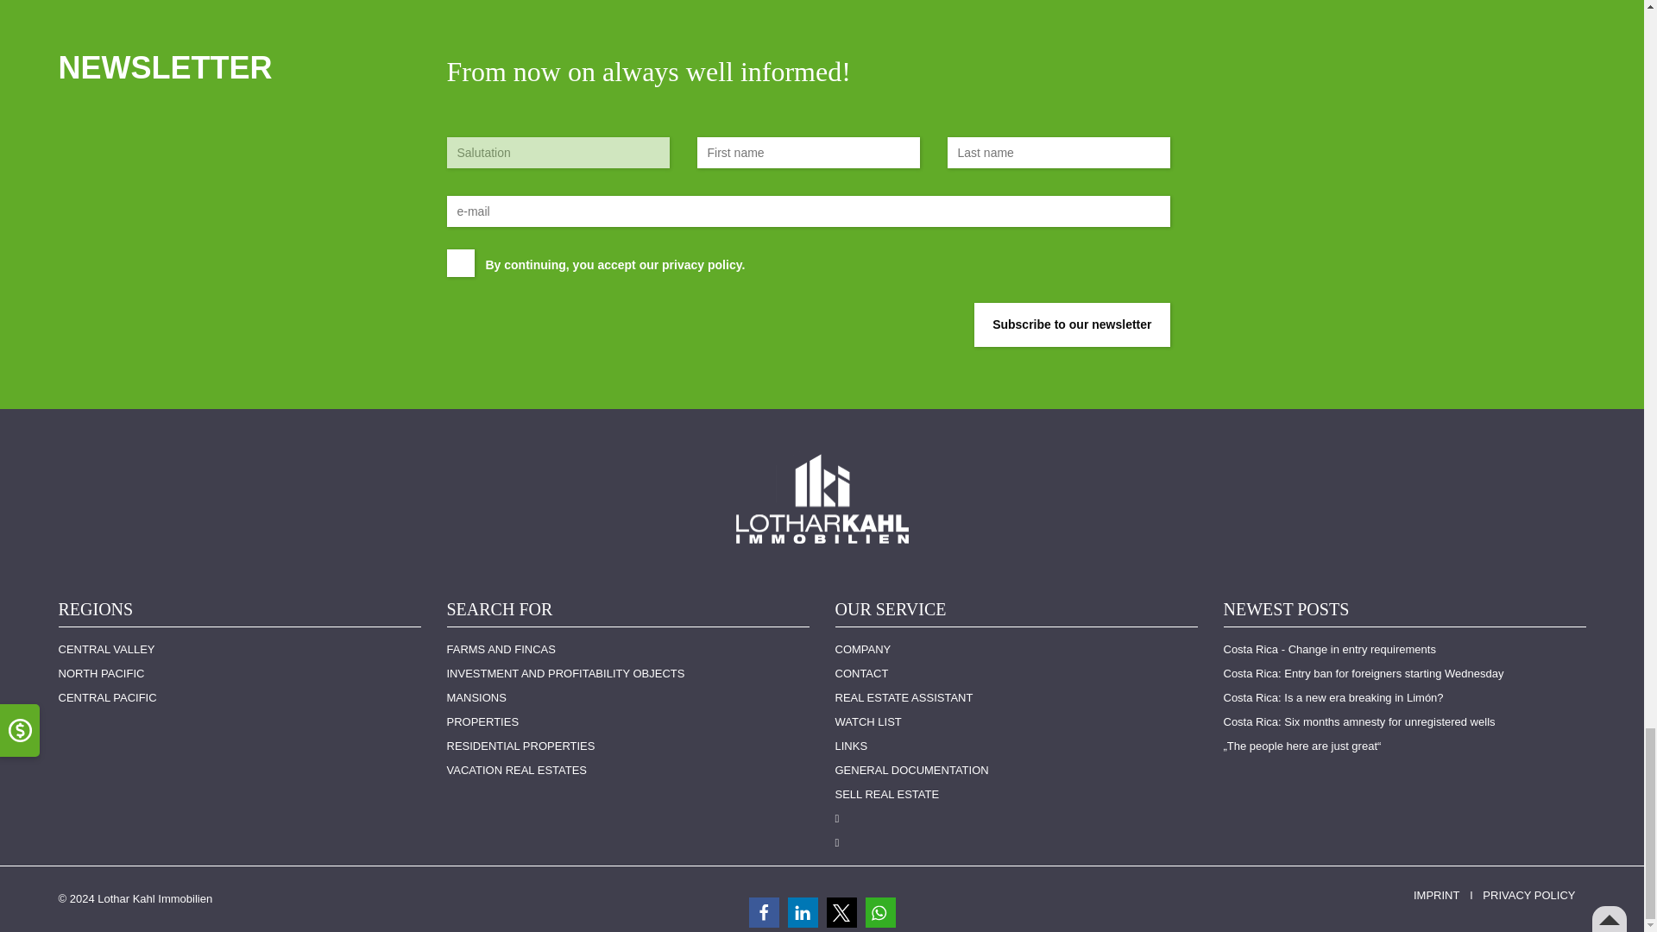  I want to click on COMPANY, so click(1017, 649).